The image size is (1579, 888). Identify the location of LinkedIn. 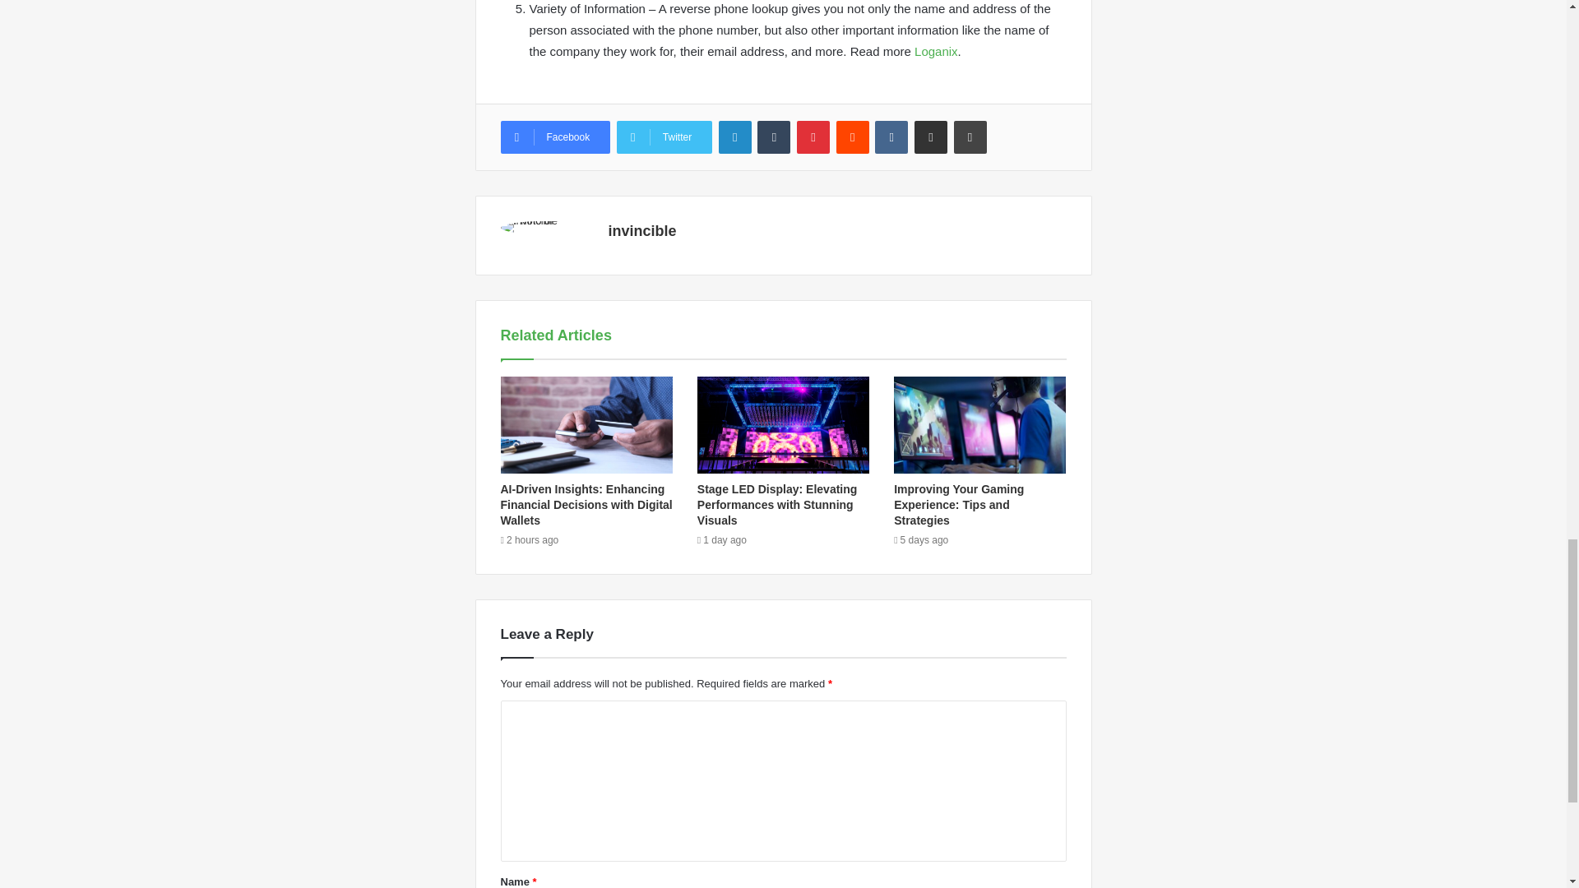
(734, 136).